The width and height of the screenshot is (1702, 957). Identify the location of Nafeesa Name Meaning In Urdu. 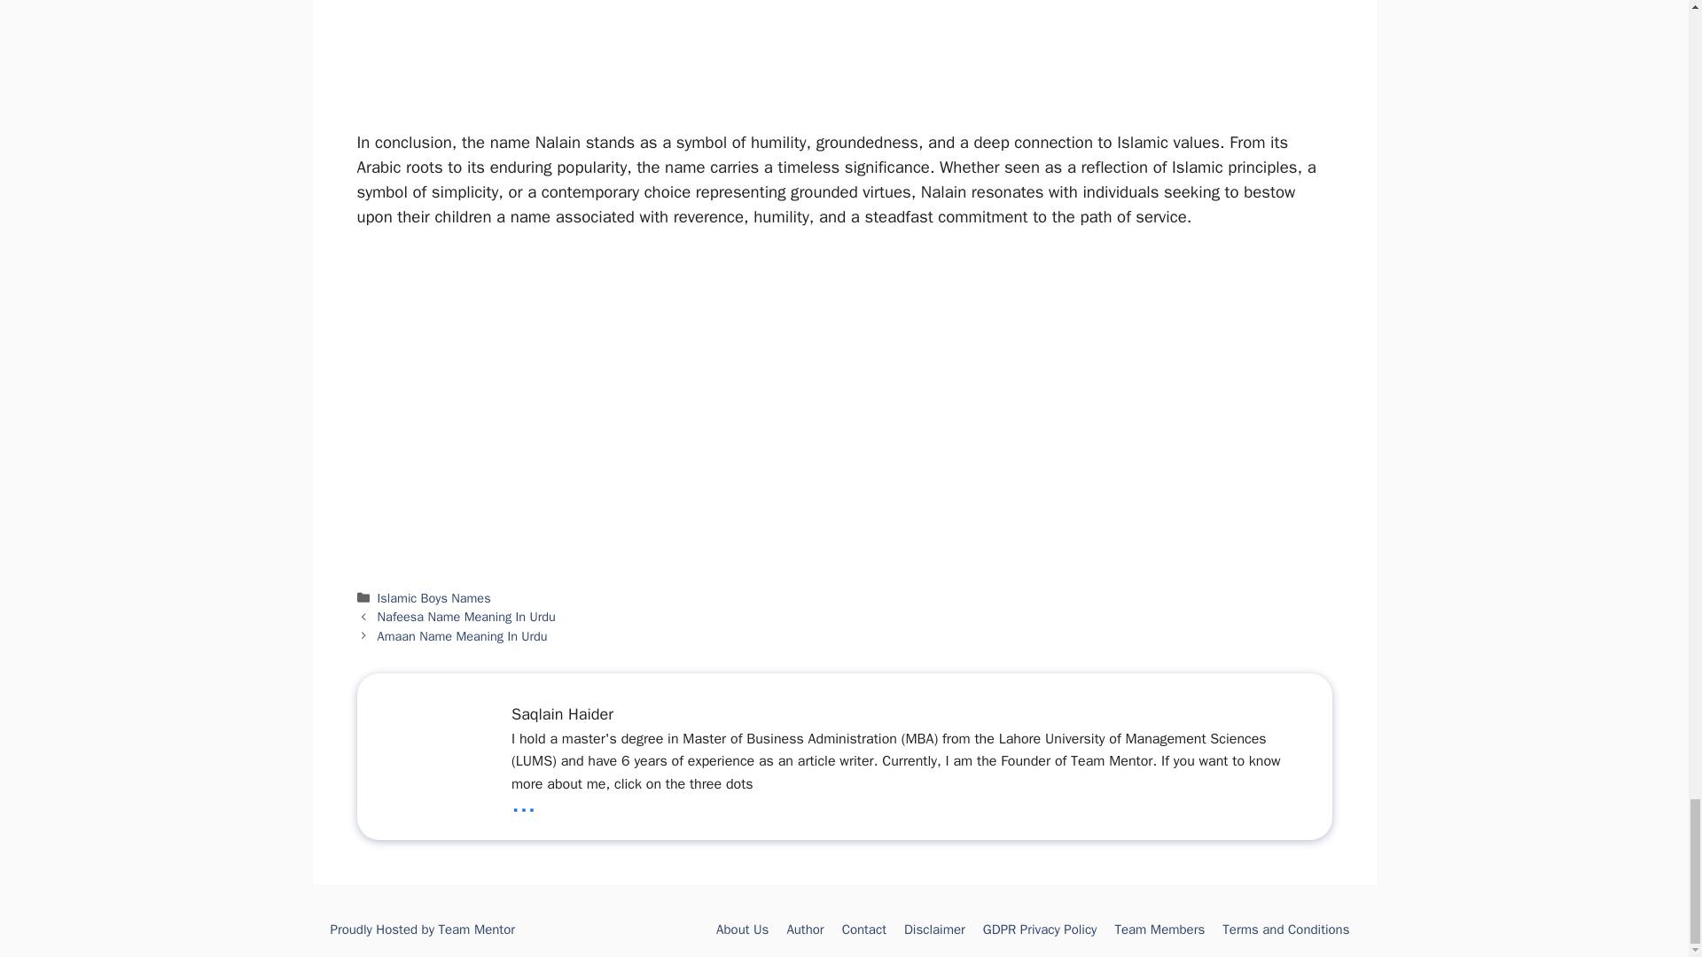
(466, 617).